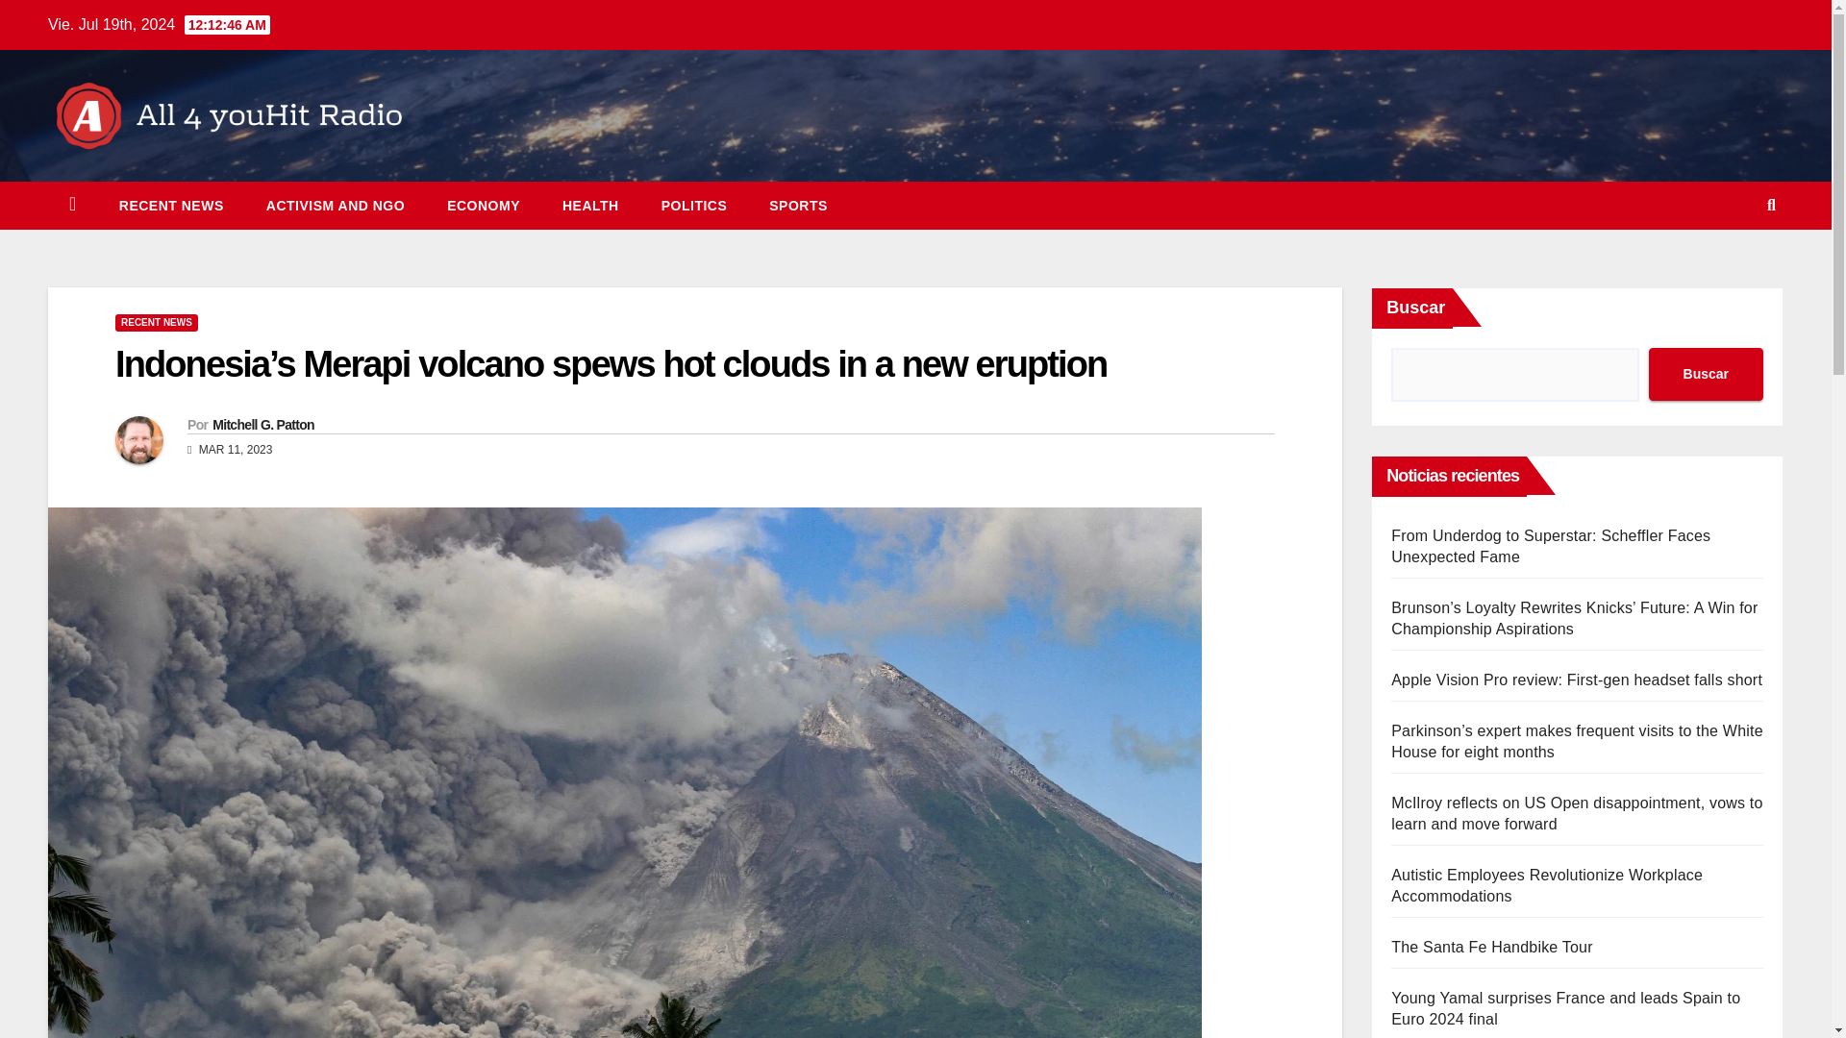 Image resolution: width=1846 pixels, height=1038 pixels. I want to click on Activism and NGO, so click(336, 206).